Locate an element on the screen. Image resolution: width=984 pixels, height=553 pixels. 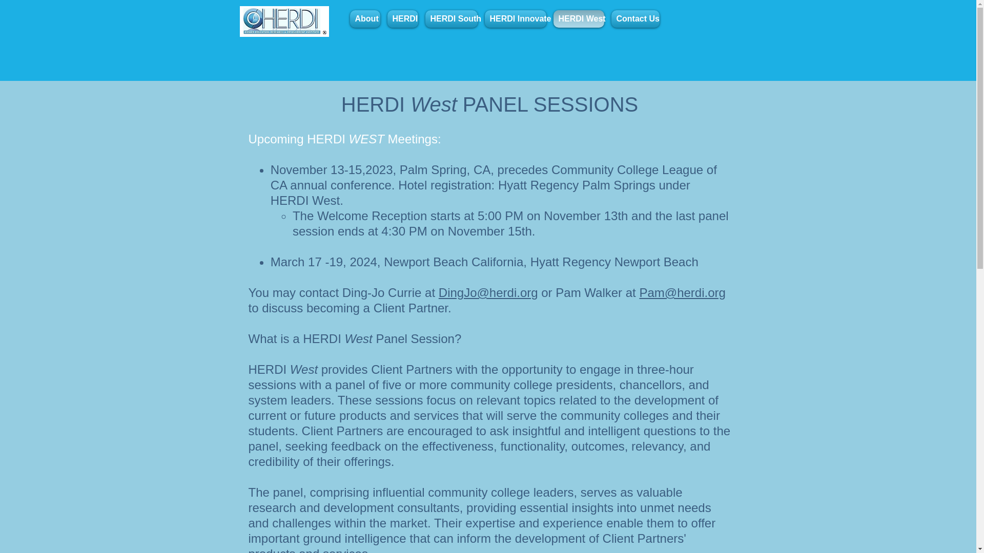
HERDI is located at coordinates (402, 19).